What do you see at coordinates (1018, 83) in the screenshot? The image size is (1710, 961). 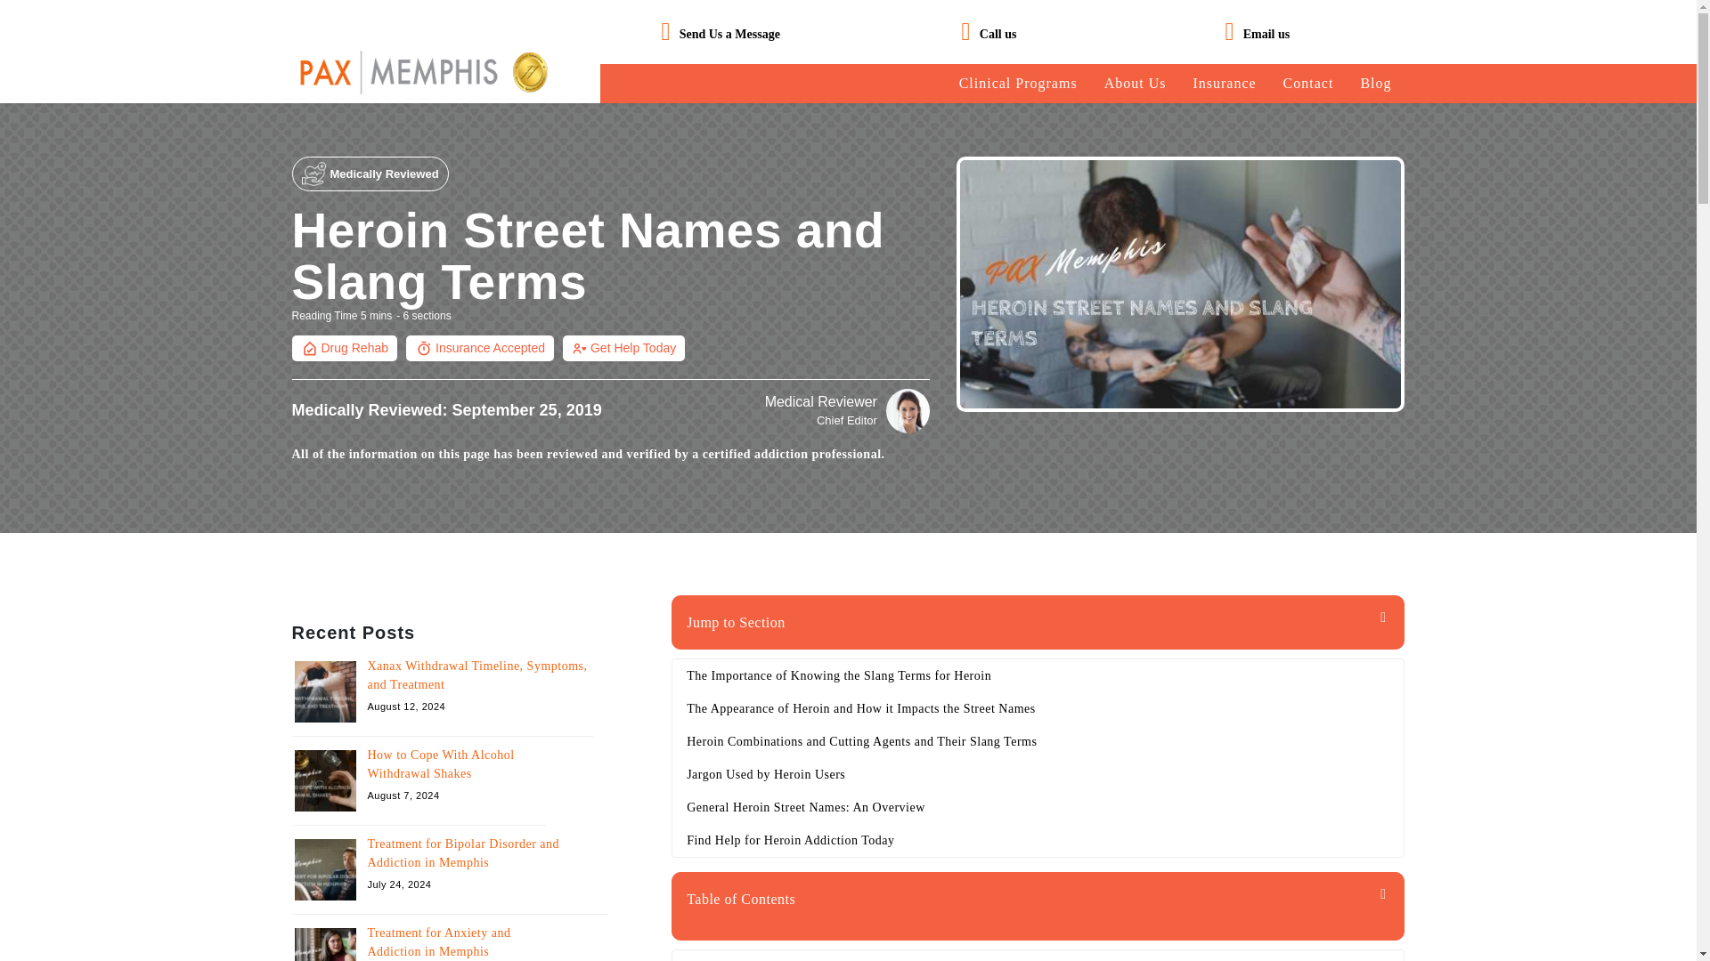 I see `Clinical Programs` at bounding box center [1018, 83].